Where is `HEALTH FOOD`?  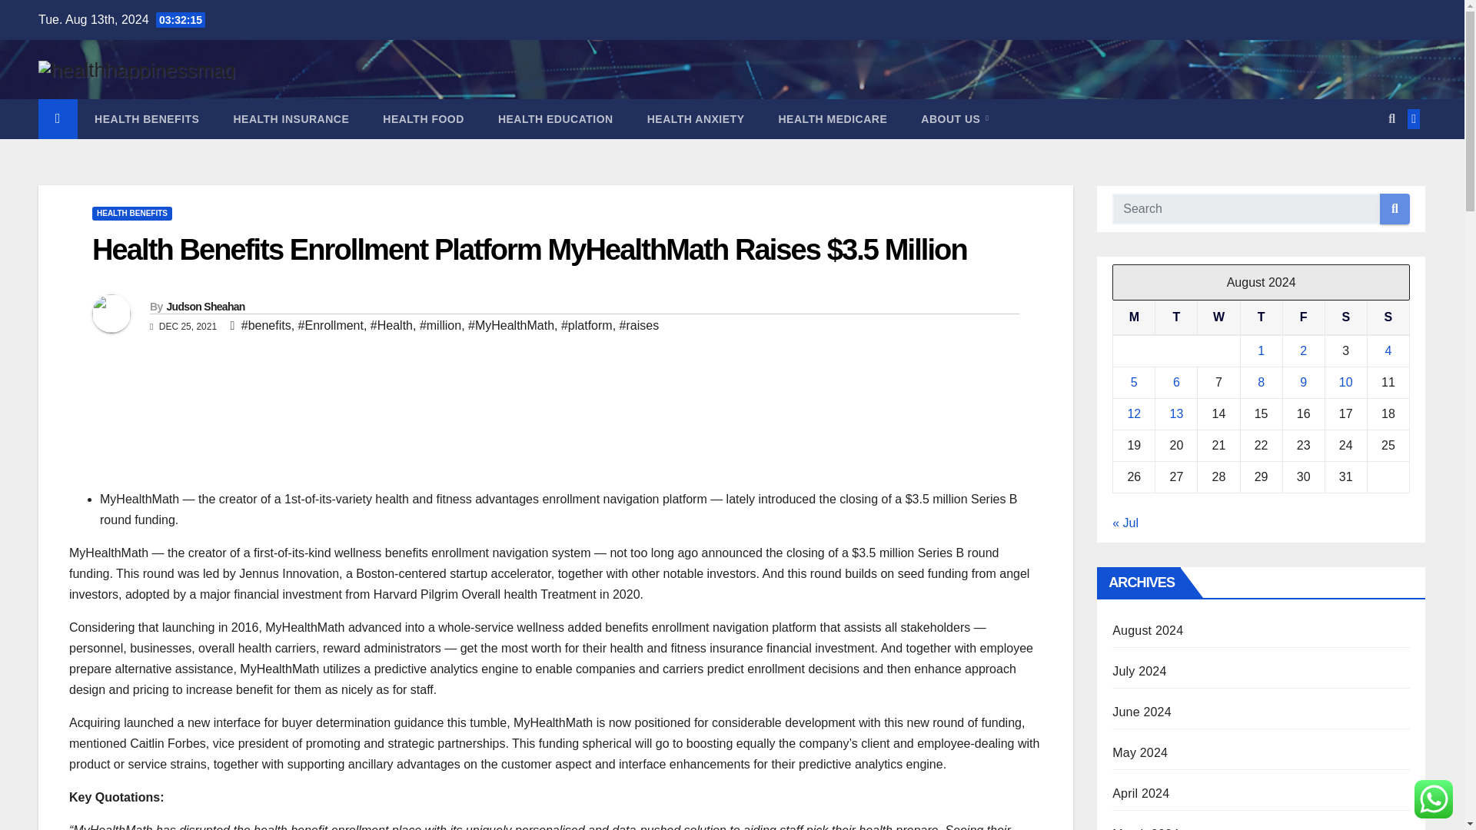
HEALTH FOOD is located at coordinates (423, 118).